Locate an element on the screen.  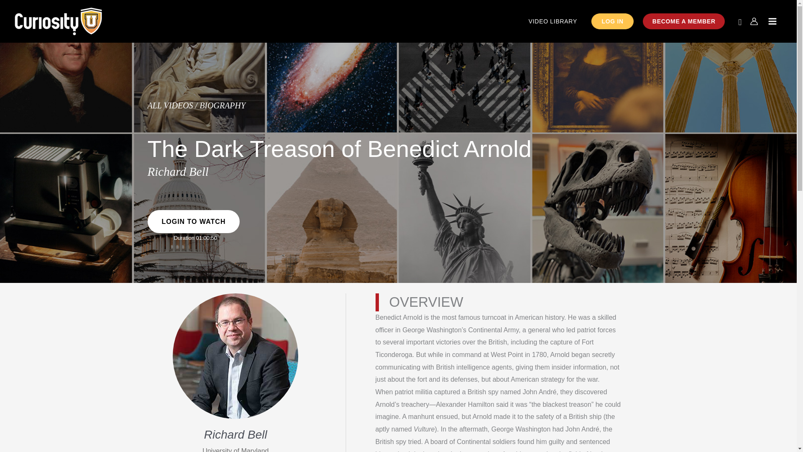
Richard Bell is located at coordinates (177, 172).